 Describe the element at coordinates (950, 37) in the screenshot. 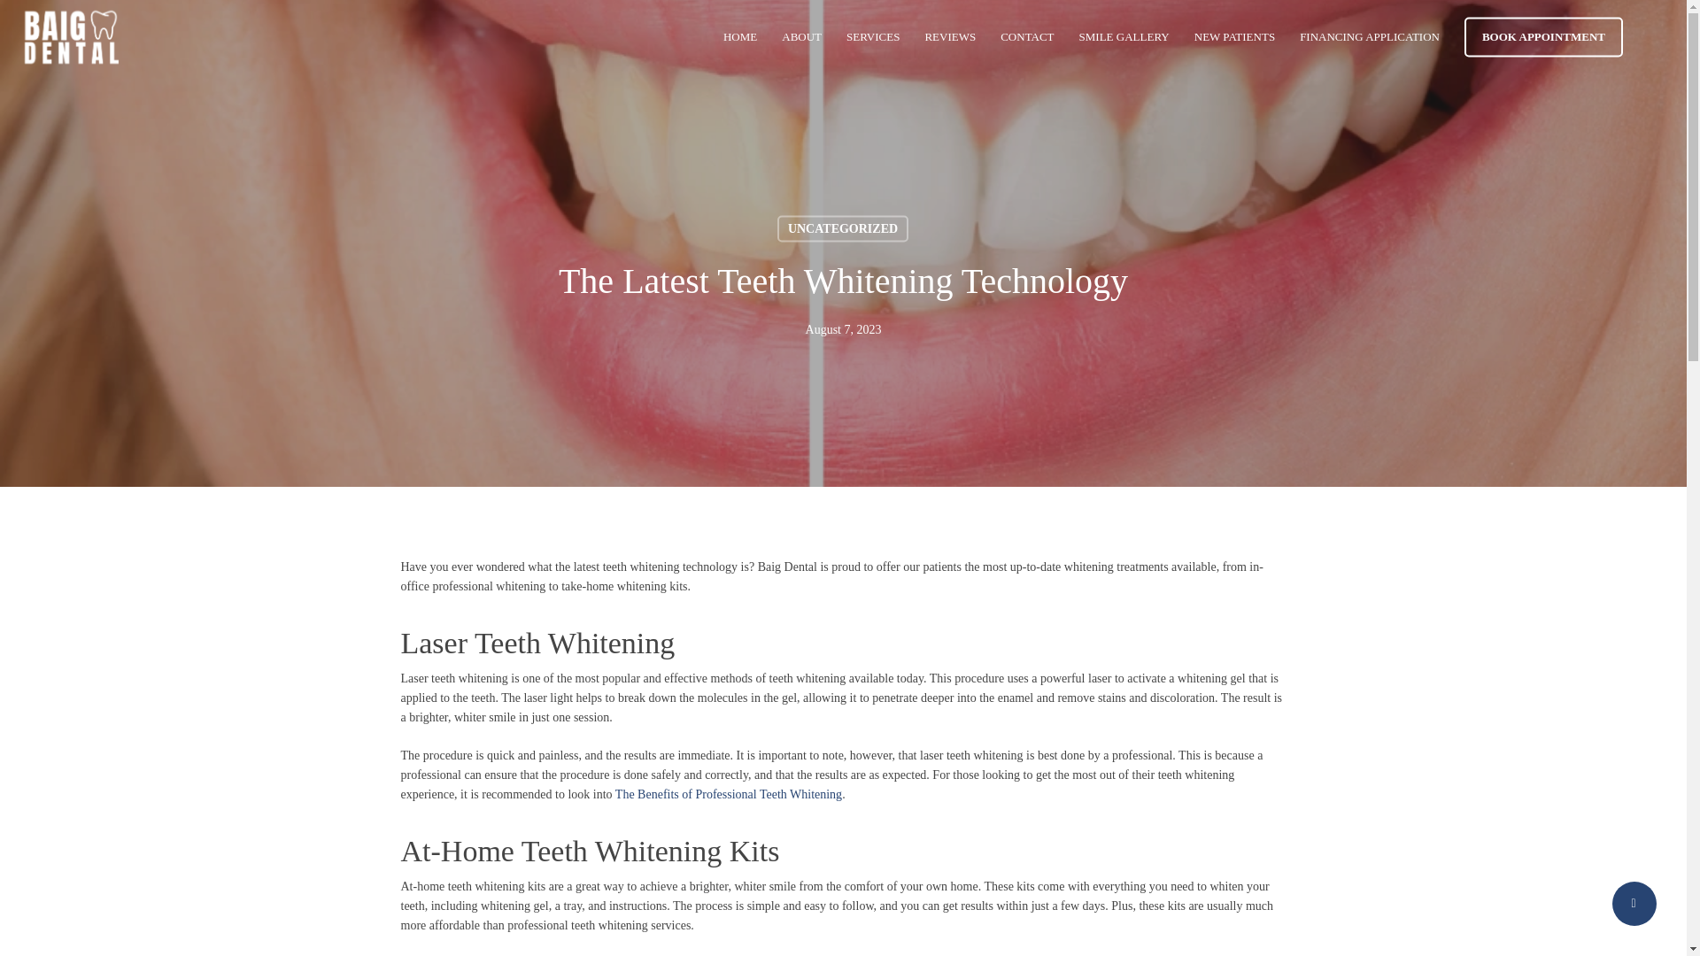

I see `REVIEWS` at that location.